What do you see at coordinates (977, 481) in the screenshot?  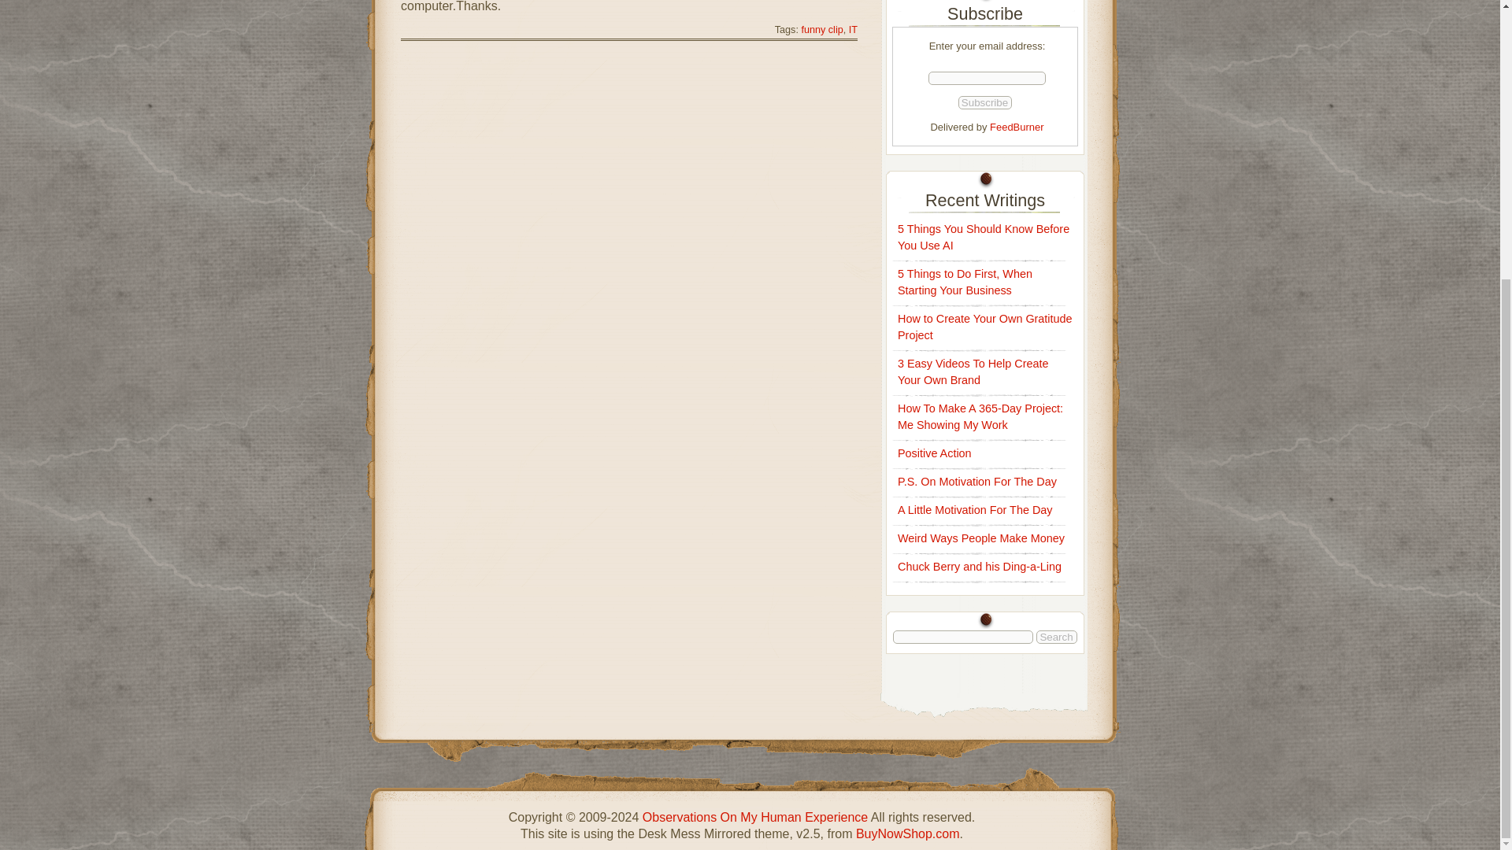 I see `P.S. On Motivation For The Day` at bounding box center [977, 481].